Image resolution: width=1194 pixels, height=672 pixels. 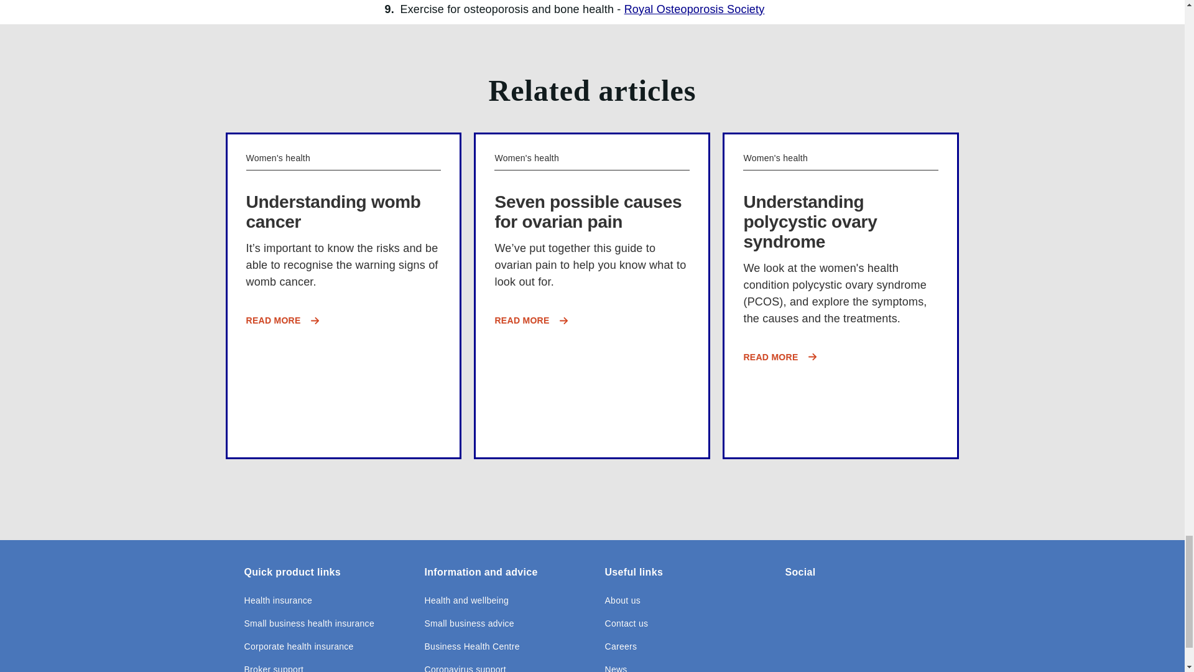 I want to click on Corporate health insurance, so click(x=298, y=646).